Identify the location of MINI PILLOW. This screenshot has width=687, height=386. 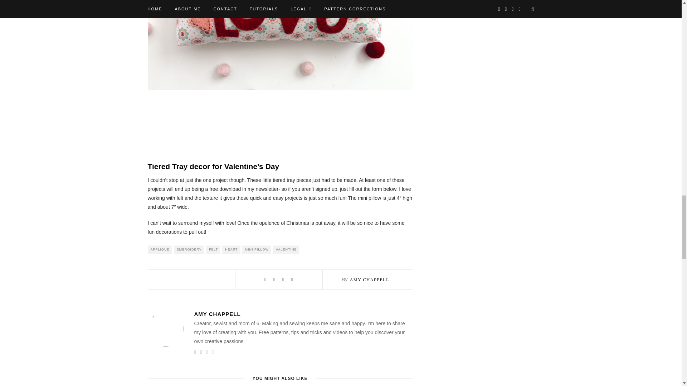
(257, 249).